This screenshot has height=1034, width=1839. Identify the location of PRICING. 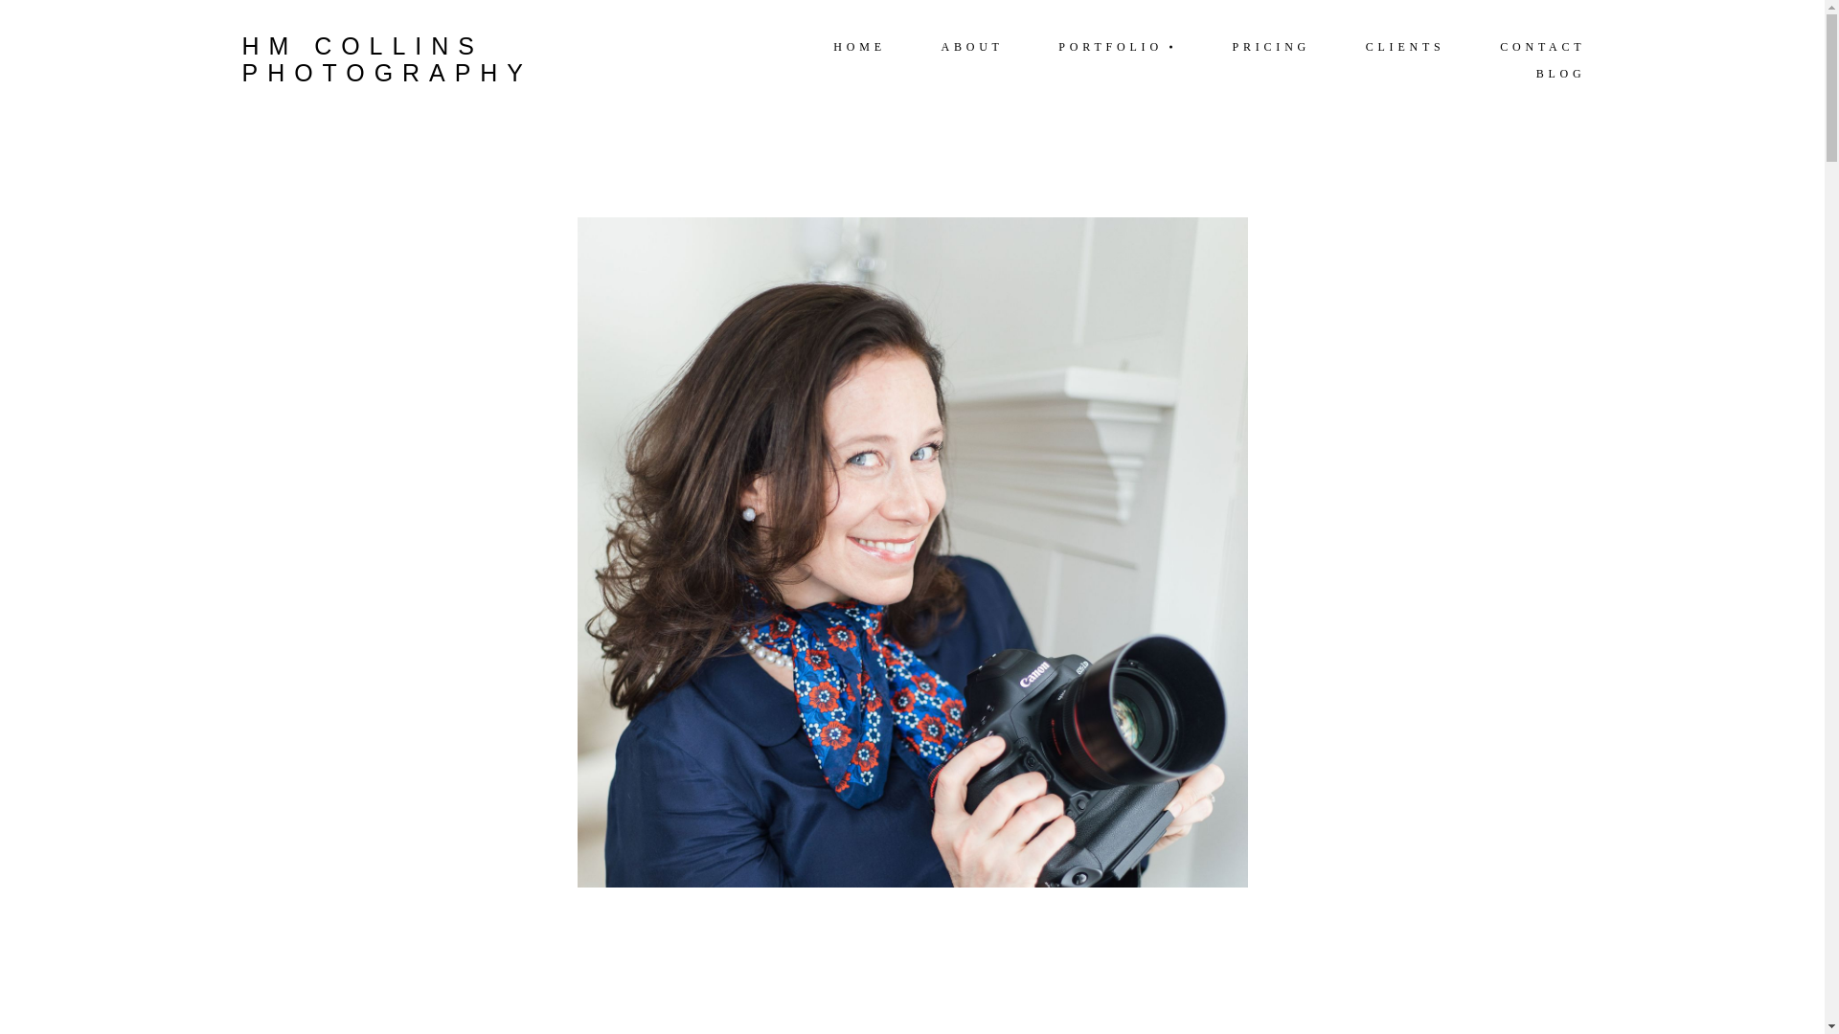
(1271, 46).